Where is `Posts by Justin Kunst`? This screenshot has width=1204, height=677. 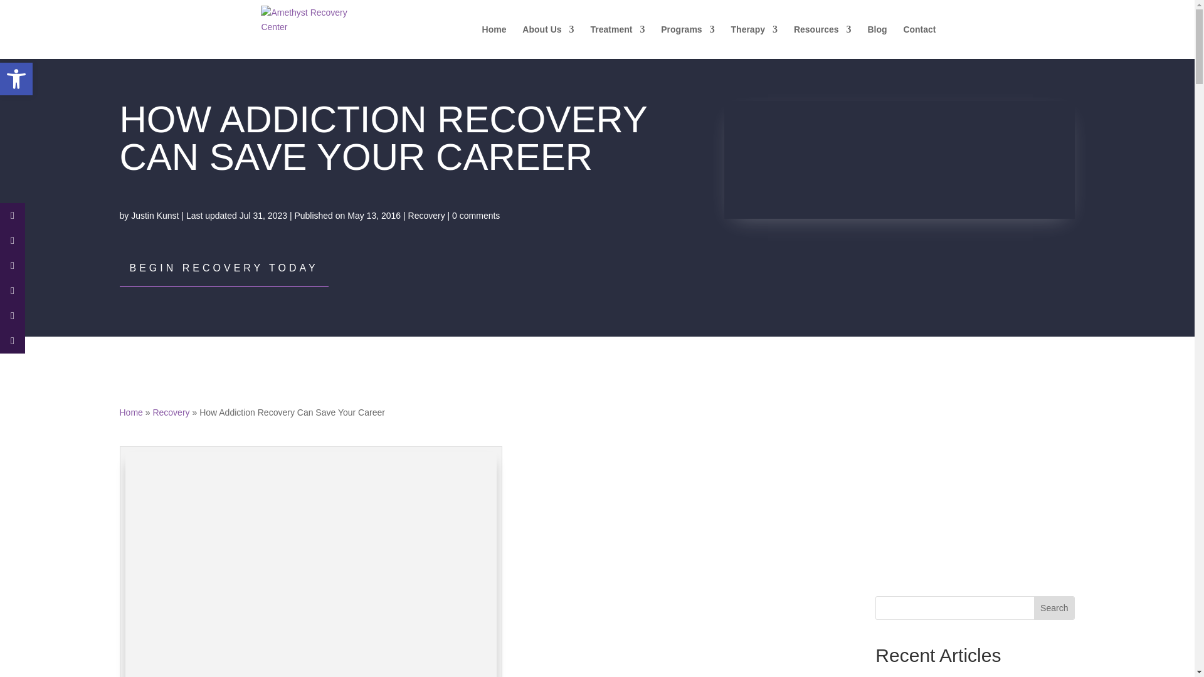 Posts by Justin Kunst is located at coordinates (154, 216).